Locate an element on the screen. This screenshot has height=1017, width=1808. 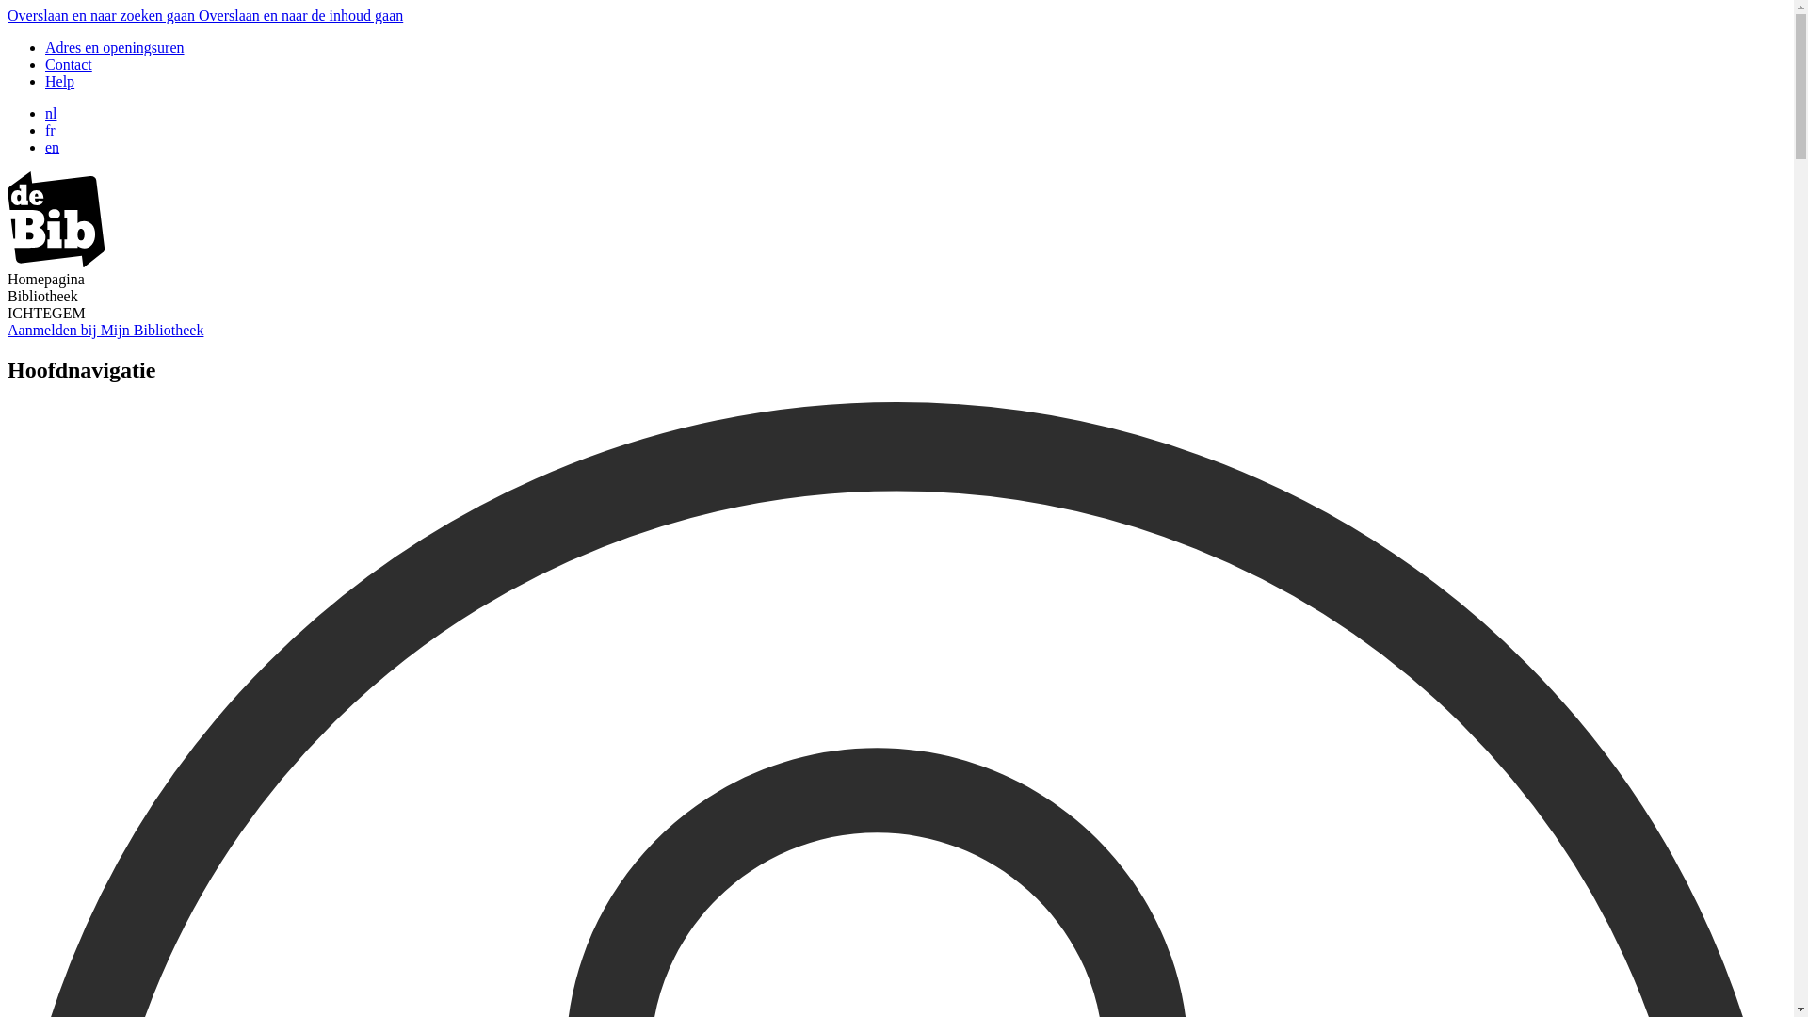
nl is located at coordinates (51, 113).